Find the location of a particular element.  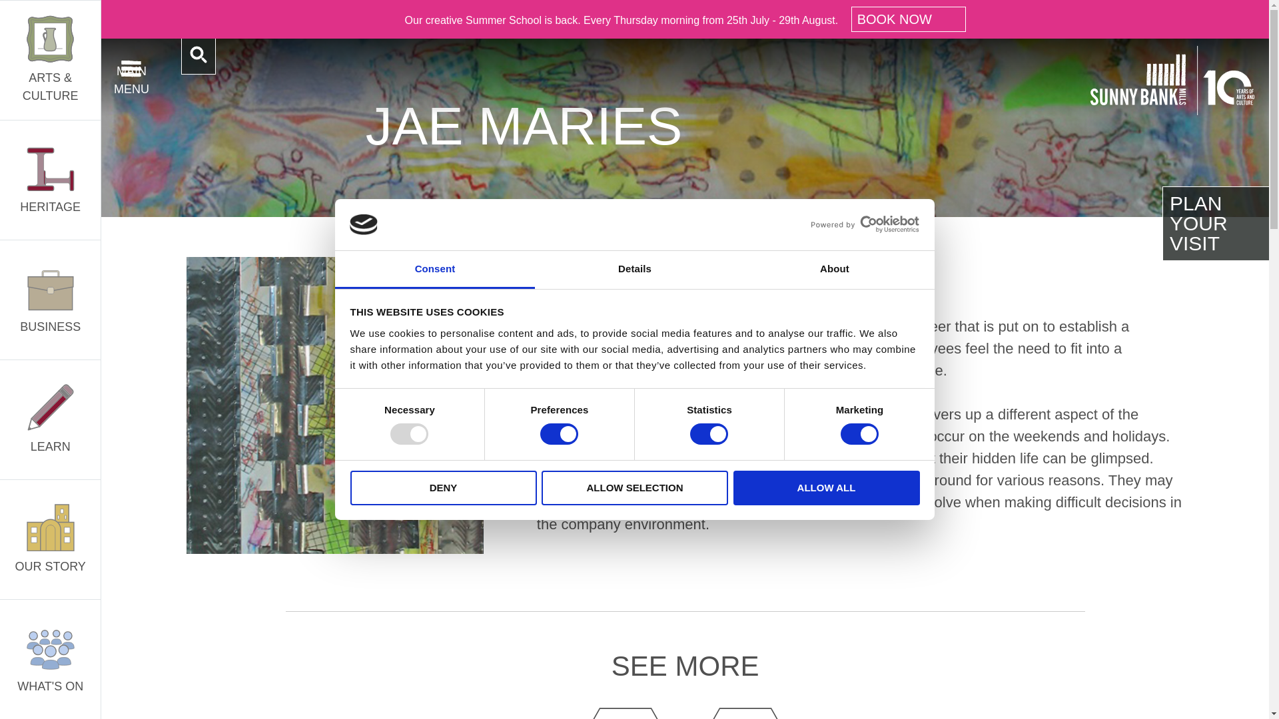

Details is located at coordinates (634, 270).